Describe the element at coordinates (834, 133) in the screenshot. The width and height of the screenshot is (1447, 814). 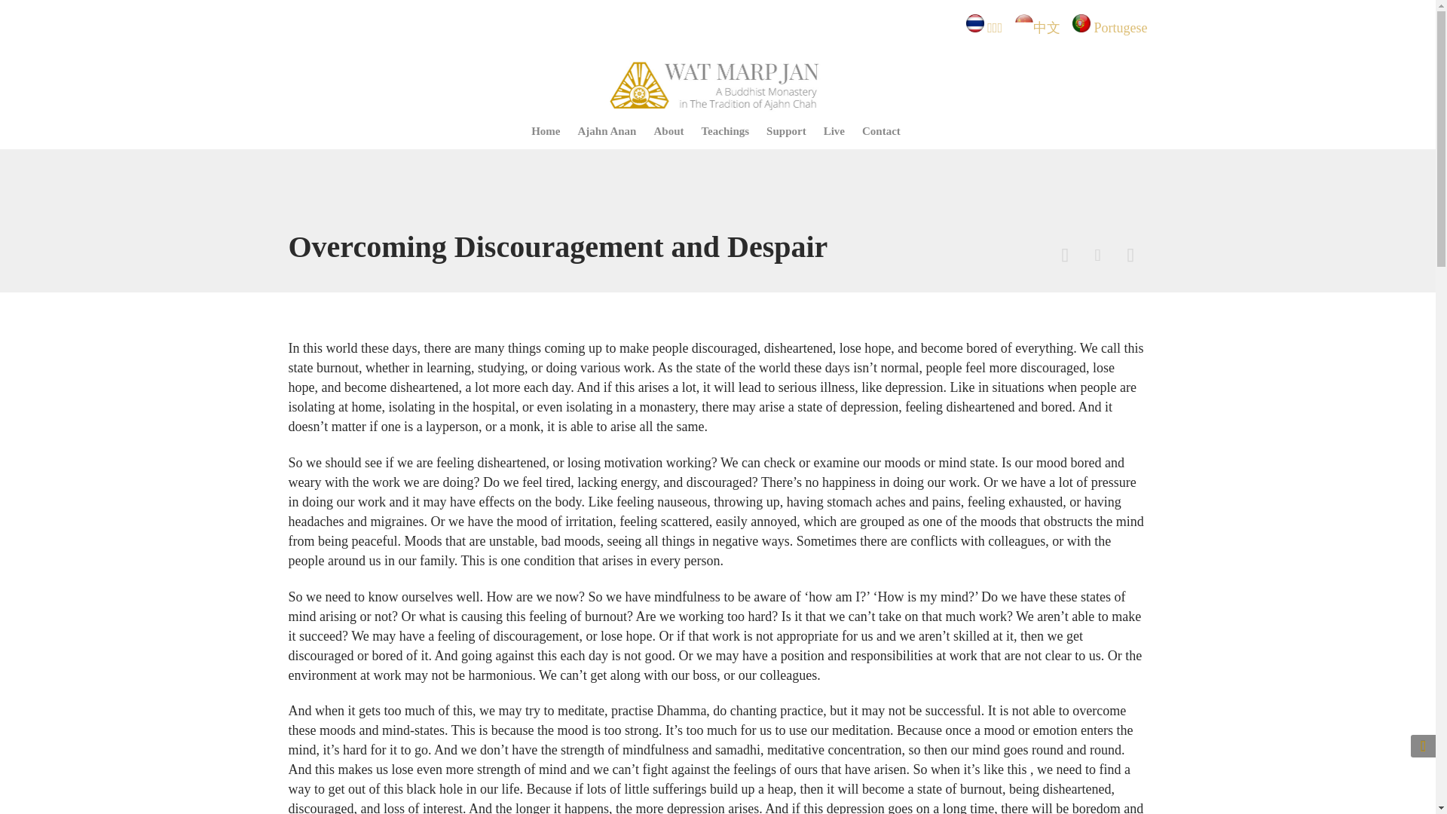
I see `Live` at that location.